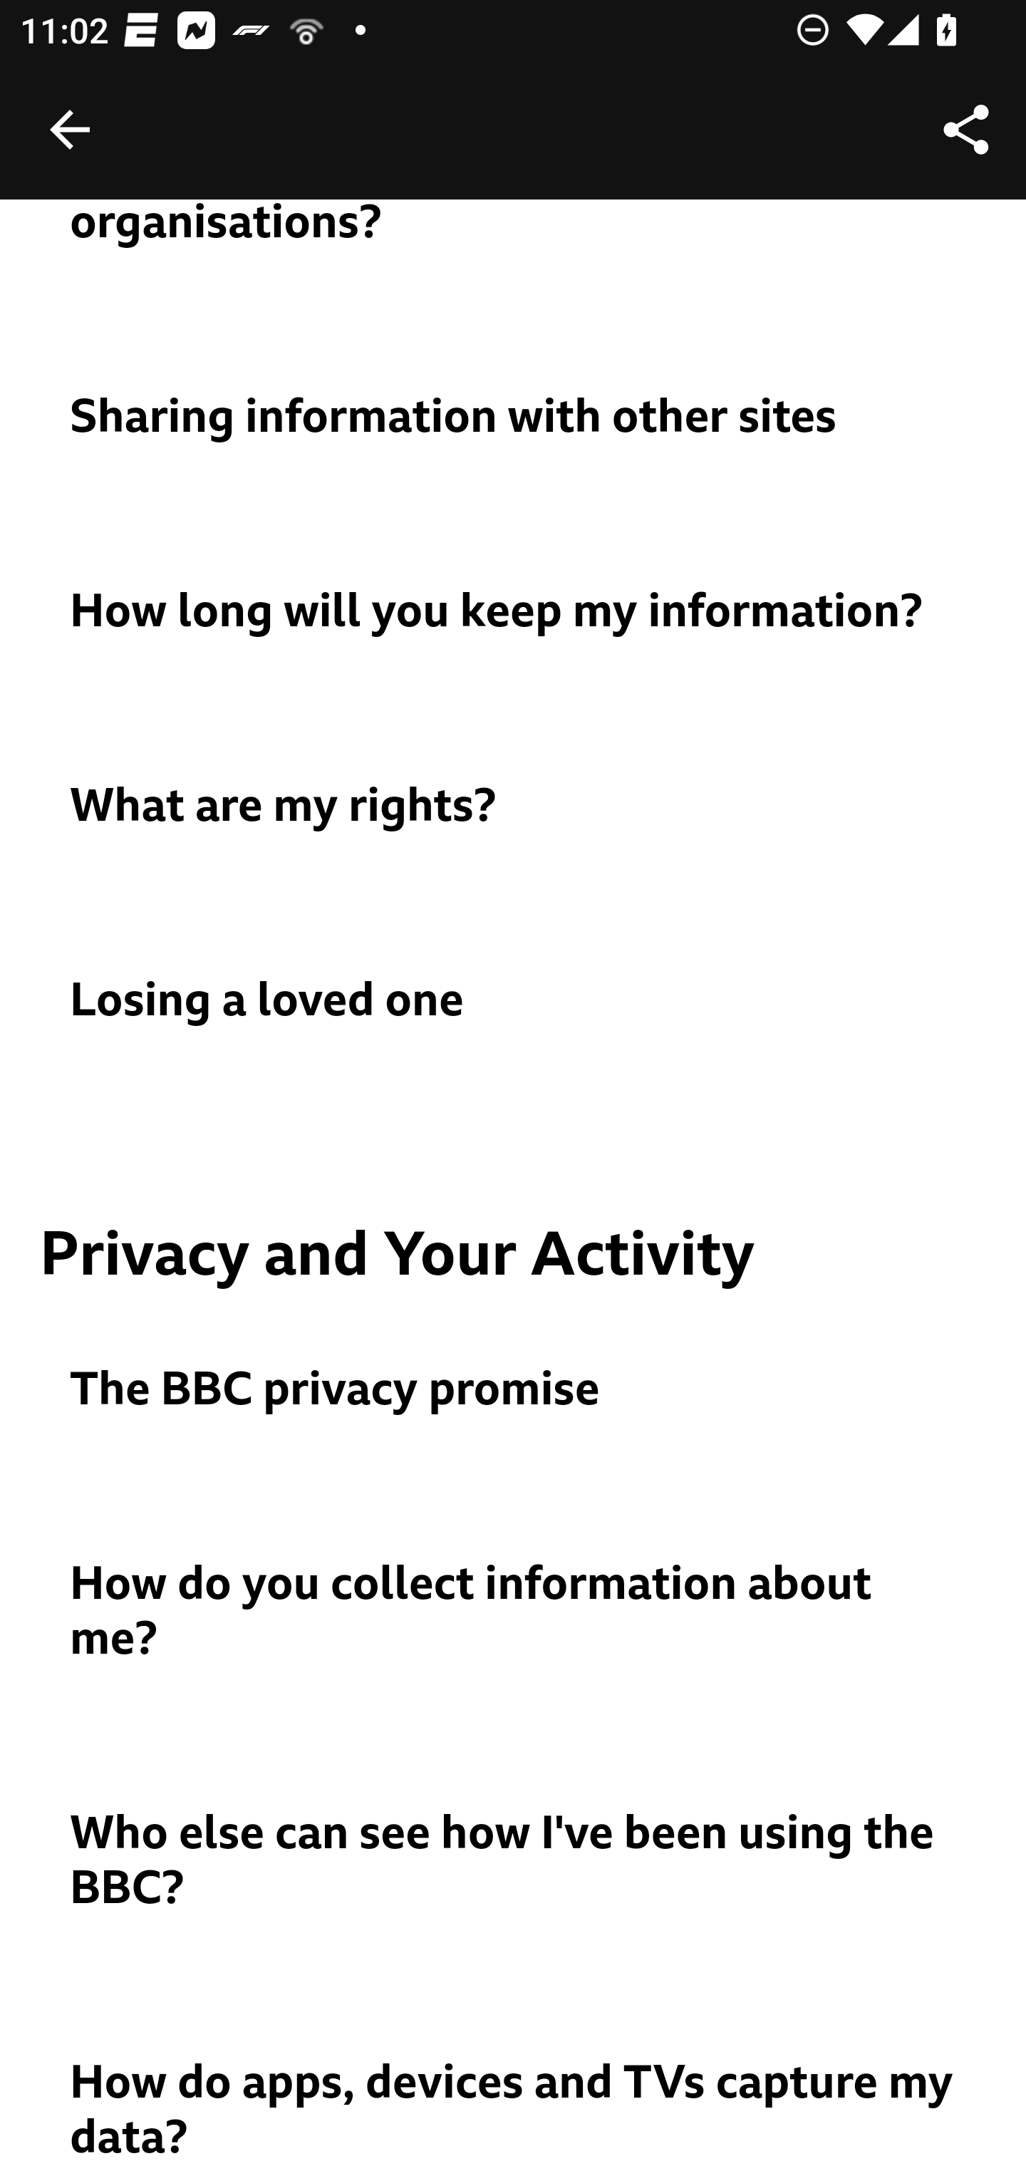  I want to click on How do you collect information about me?, so click(514, 1611).